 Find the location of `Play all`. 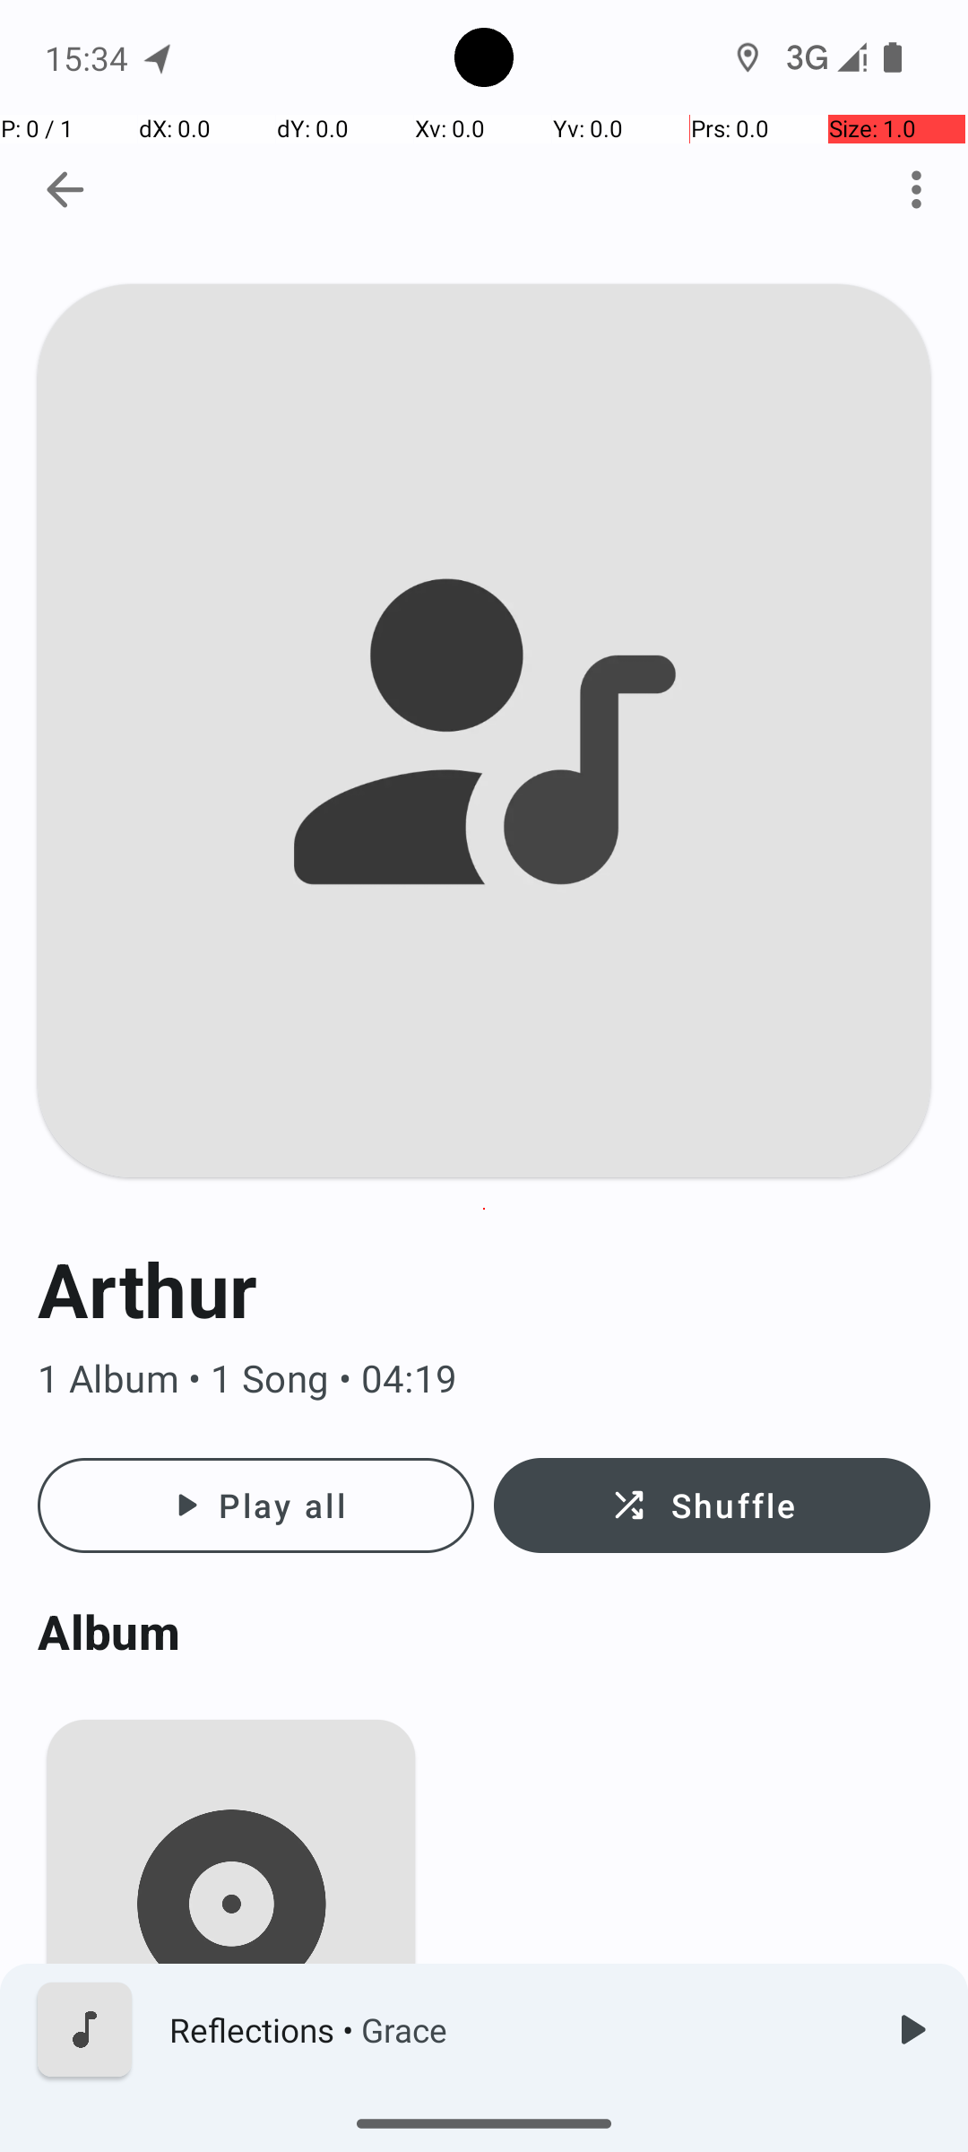

Play all is located at coordinates (256, 1506).